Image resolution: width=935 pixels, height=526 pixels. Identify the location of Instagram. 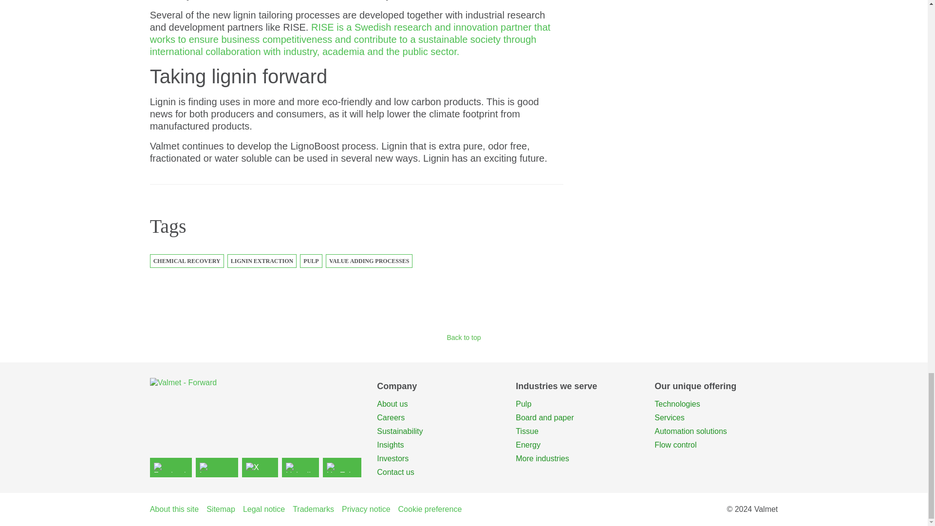
(217, 467).